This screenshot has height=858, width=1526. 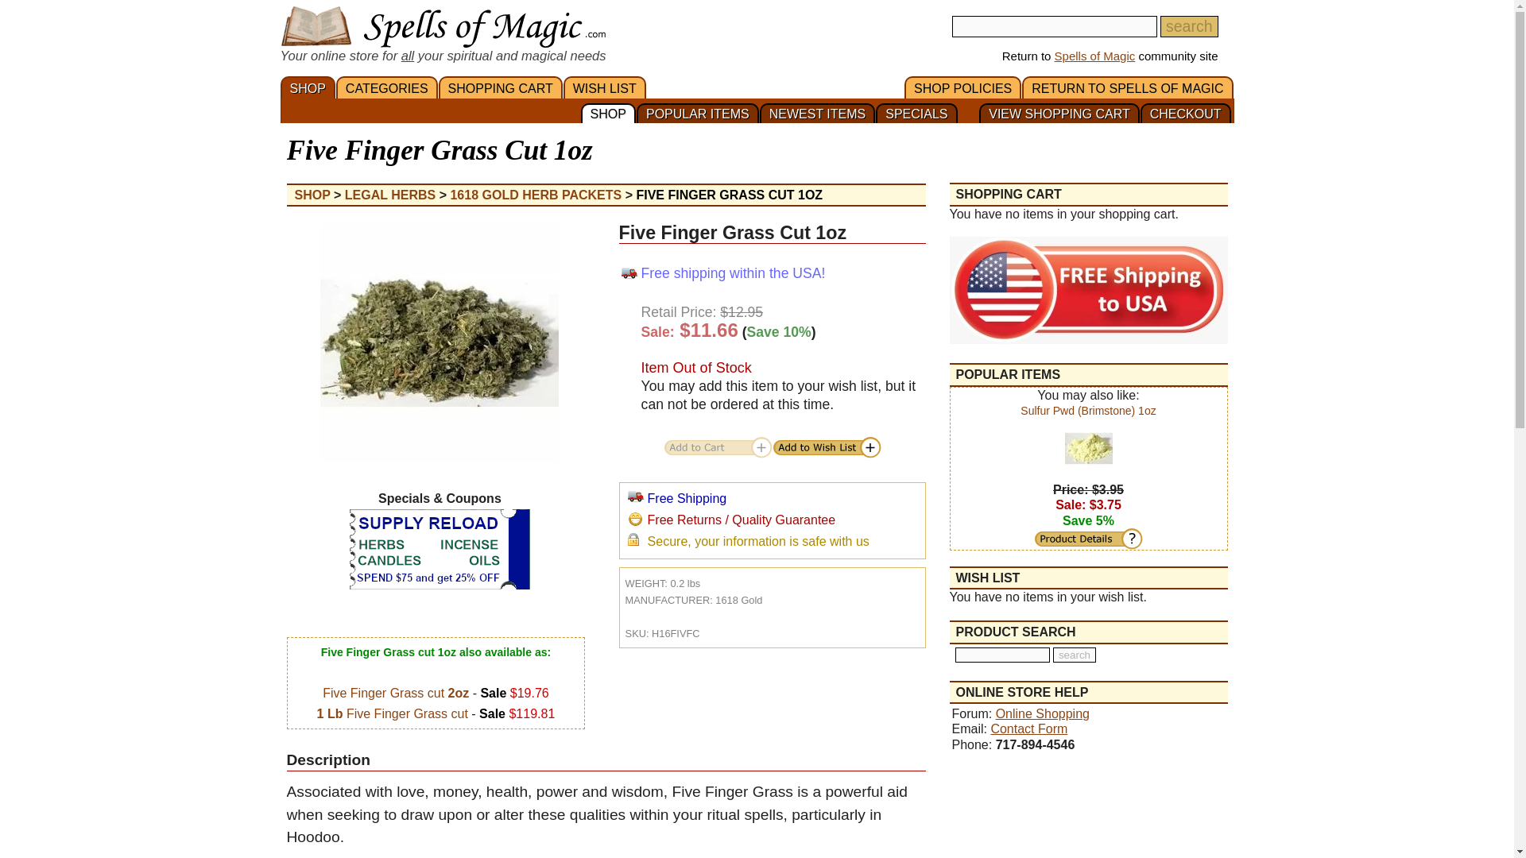 I want to click on Five Finger Grass Cut 1oz, so click(x=439, y=342).